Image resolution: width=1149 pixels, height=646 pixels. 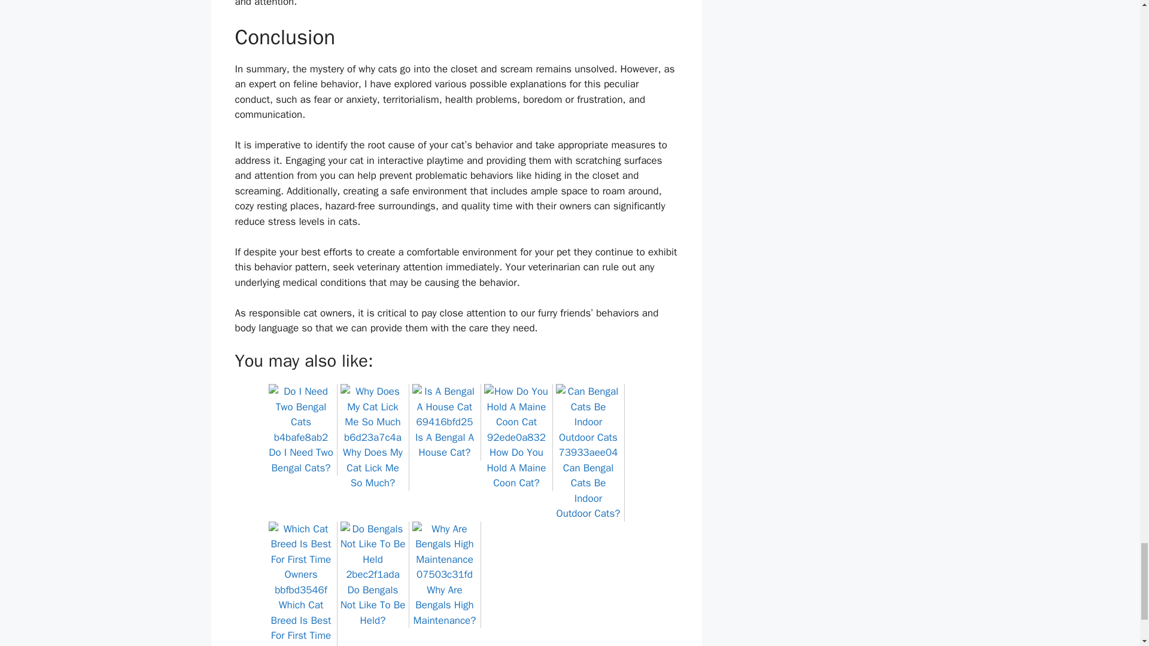 I want to click on Do Bengals Not Like To Be Held?, so click(x=372, y=597).